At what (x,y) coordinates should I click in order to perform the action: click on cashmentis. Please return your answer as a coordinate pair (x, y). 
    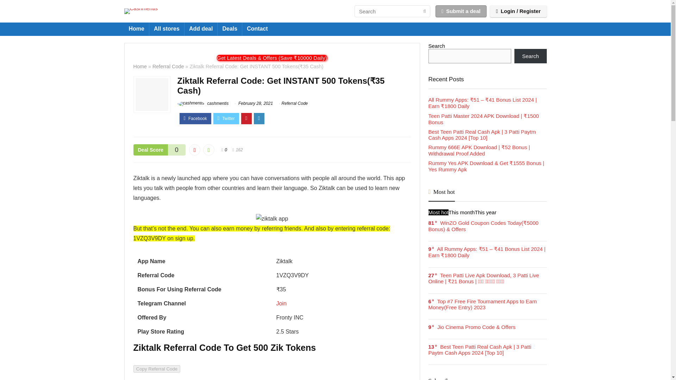
    Looking at the image, I should click on (203, 114).